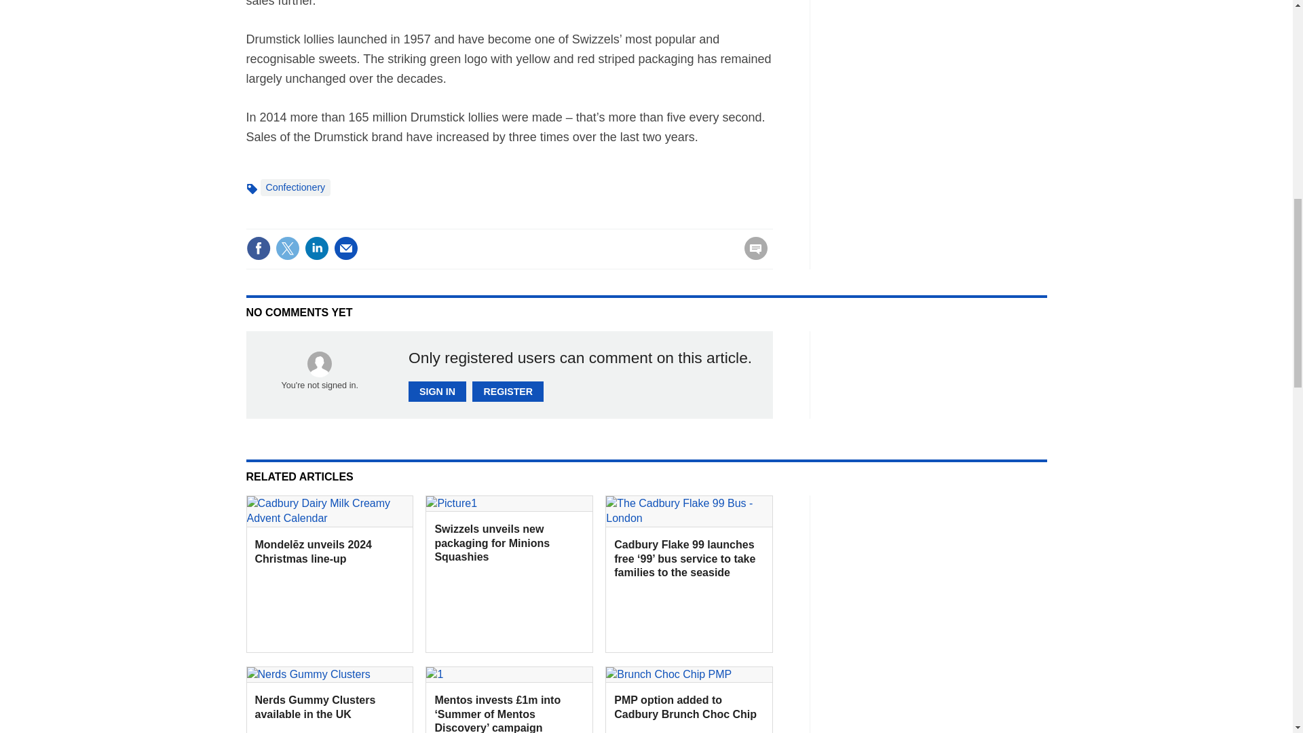 This screenshot has height=733, width=1303. I want to click on Share this on Facebook, so click(258, 248).